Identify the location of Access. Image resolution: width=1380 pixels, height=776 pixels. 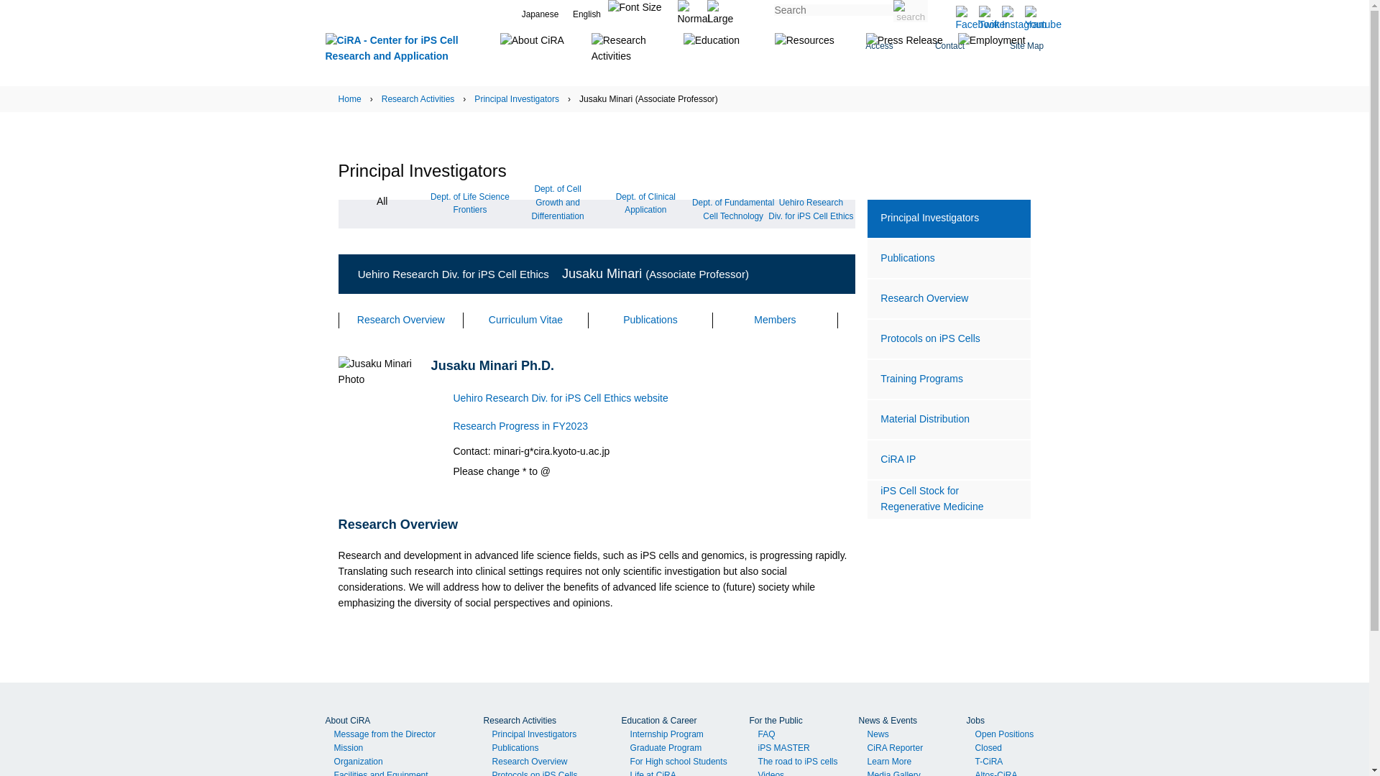
(878, 50).